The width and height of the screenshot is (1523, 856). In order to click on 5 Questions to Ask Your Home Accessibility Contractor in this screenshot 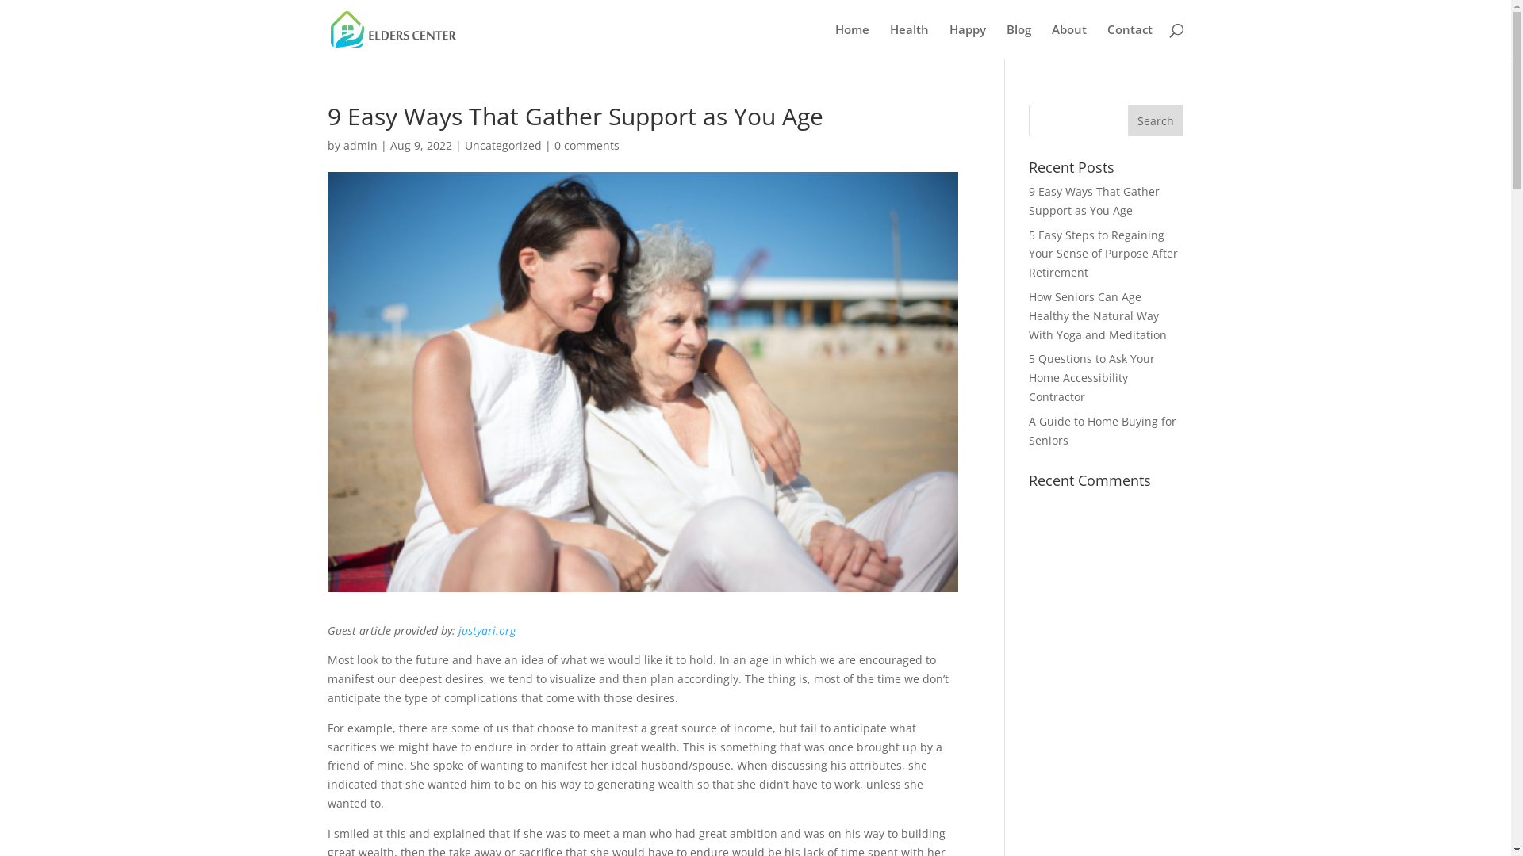, I will do `click(1091, 377)`.